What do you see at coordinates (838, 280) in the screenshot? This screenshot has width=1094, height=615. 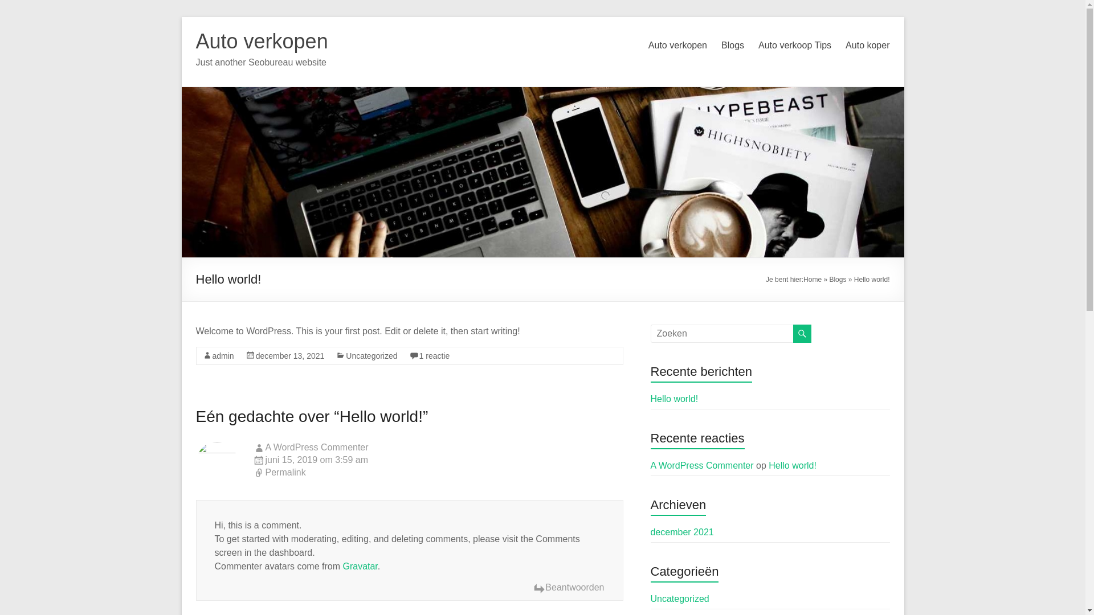 I see `Blogs` at bounding box center [838, 280].